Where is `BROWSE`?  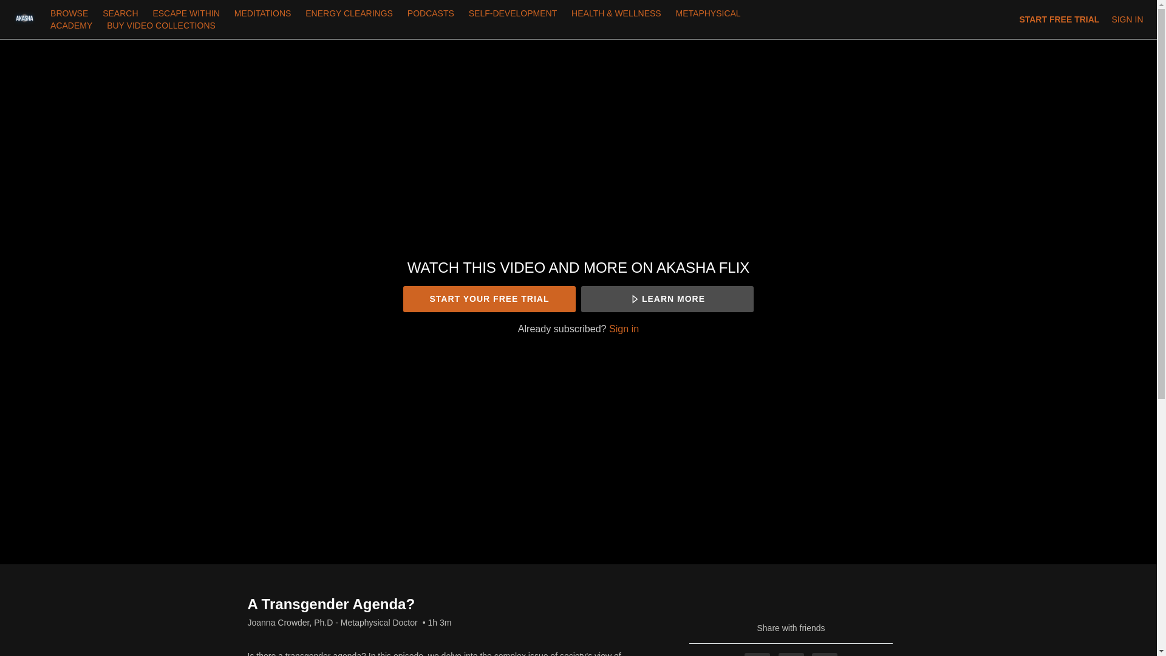
BROWSE is located at coordinates (70, 13).